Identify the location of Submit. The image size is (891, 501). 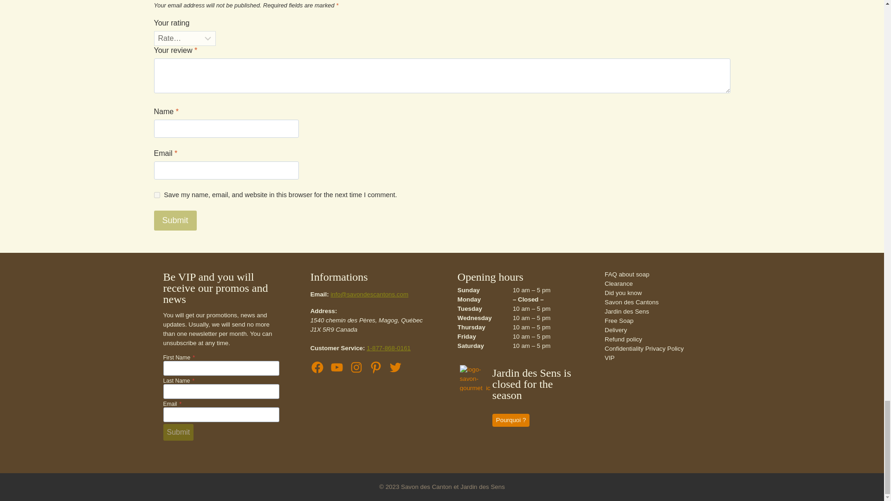
(175, 220).